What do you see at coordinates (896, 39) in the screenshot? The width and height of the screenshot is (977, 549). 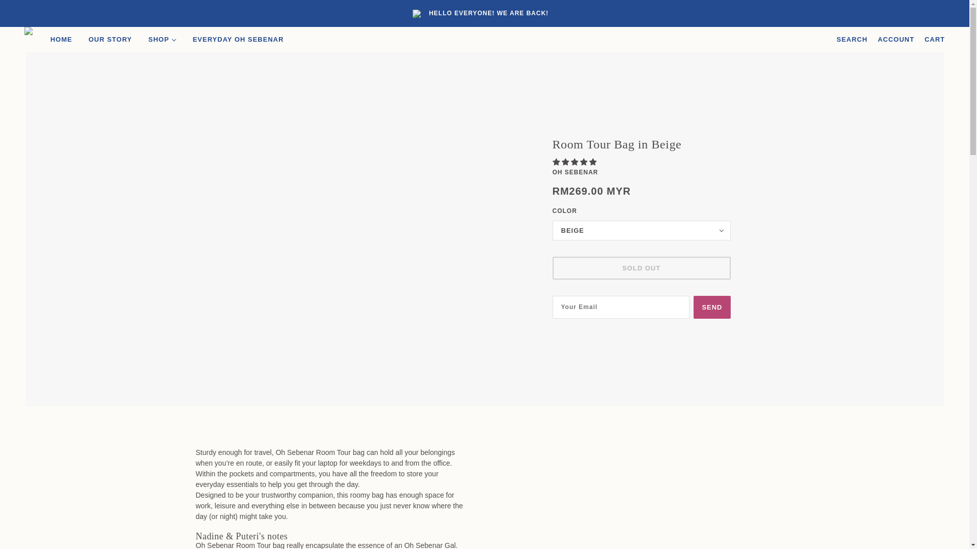 I see `ACCOUNT` at bounding box center [896, 39].